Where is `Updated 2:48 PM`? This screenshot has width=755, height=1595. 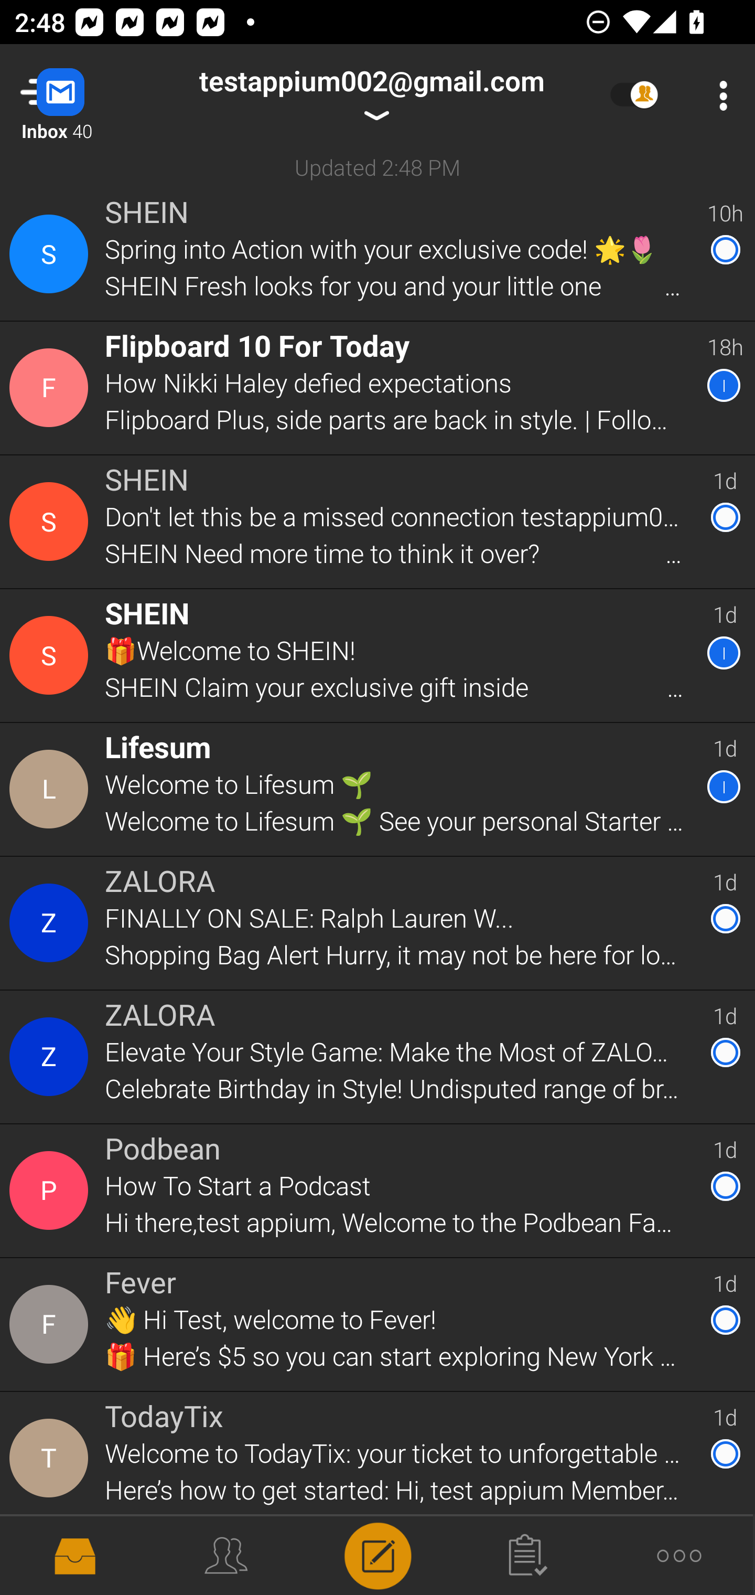 Updated 2:48 PM is located at coordinates (377, 167).